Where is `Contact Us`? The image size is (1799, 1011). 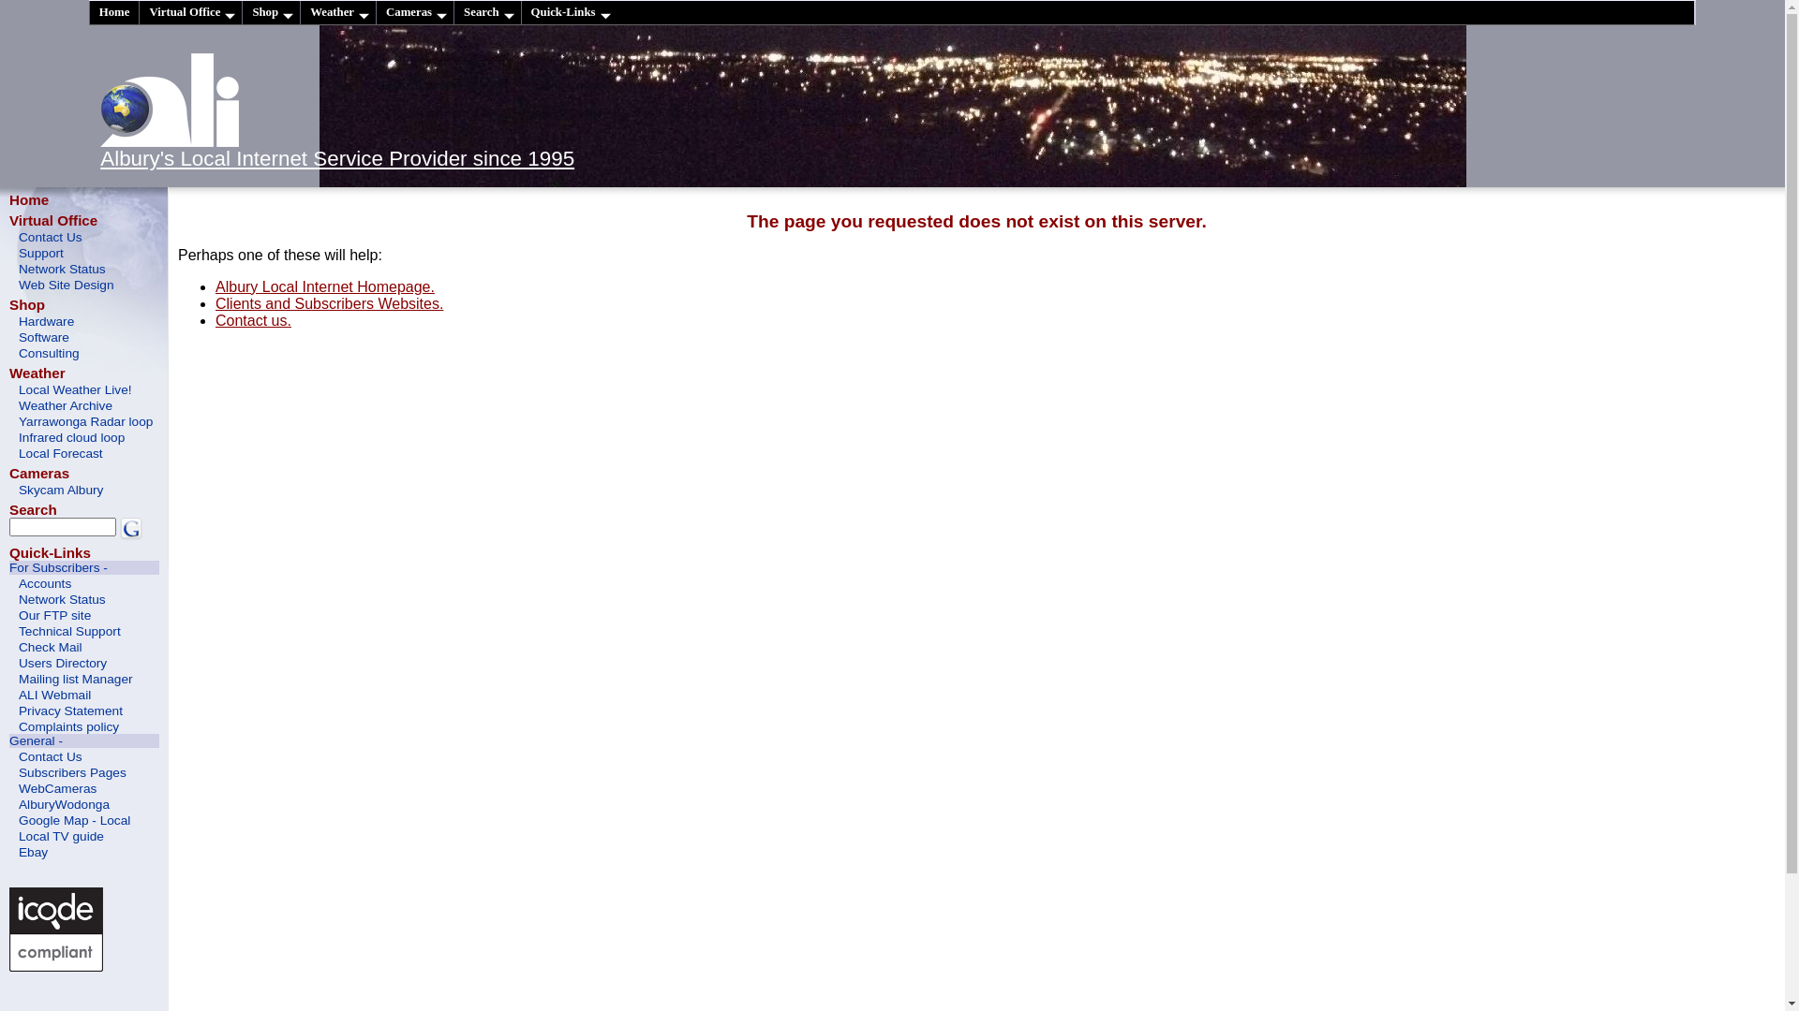 Contact Us is located at coordinates (84, 236).